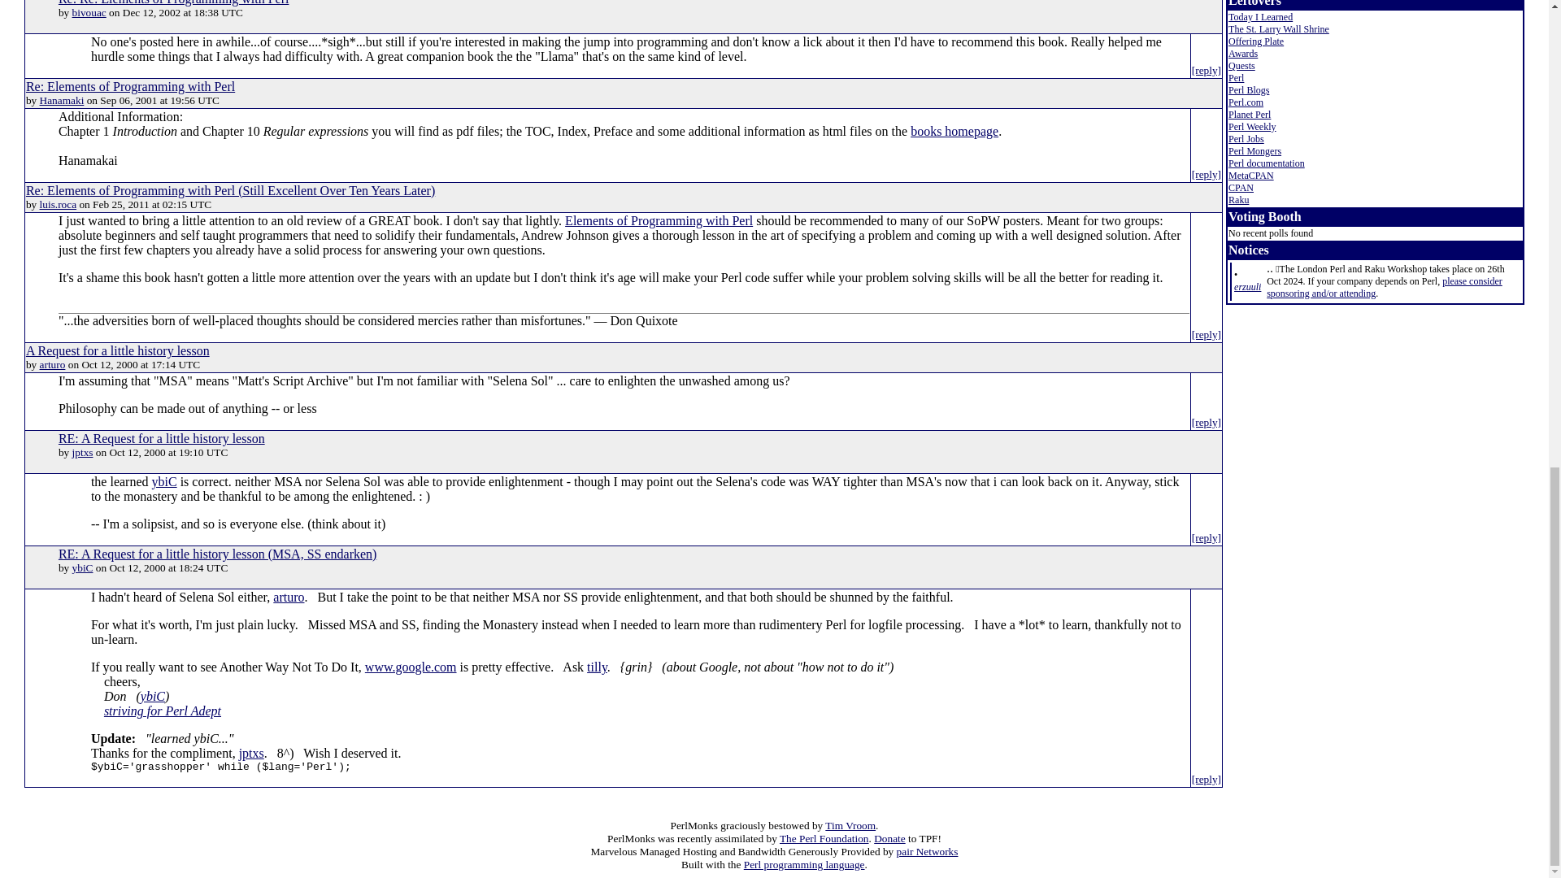  What do you see at coordinates (1247, 286) in the screenshot?
I see `2024-05-30 14:23:36` at bounding box center [1247, 286].